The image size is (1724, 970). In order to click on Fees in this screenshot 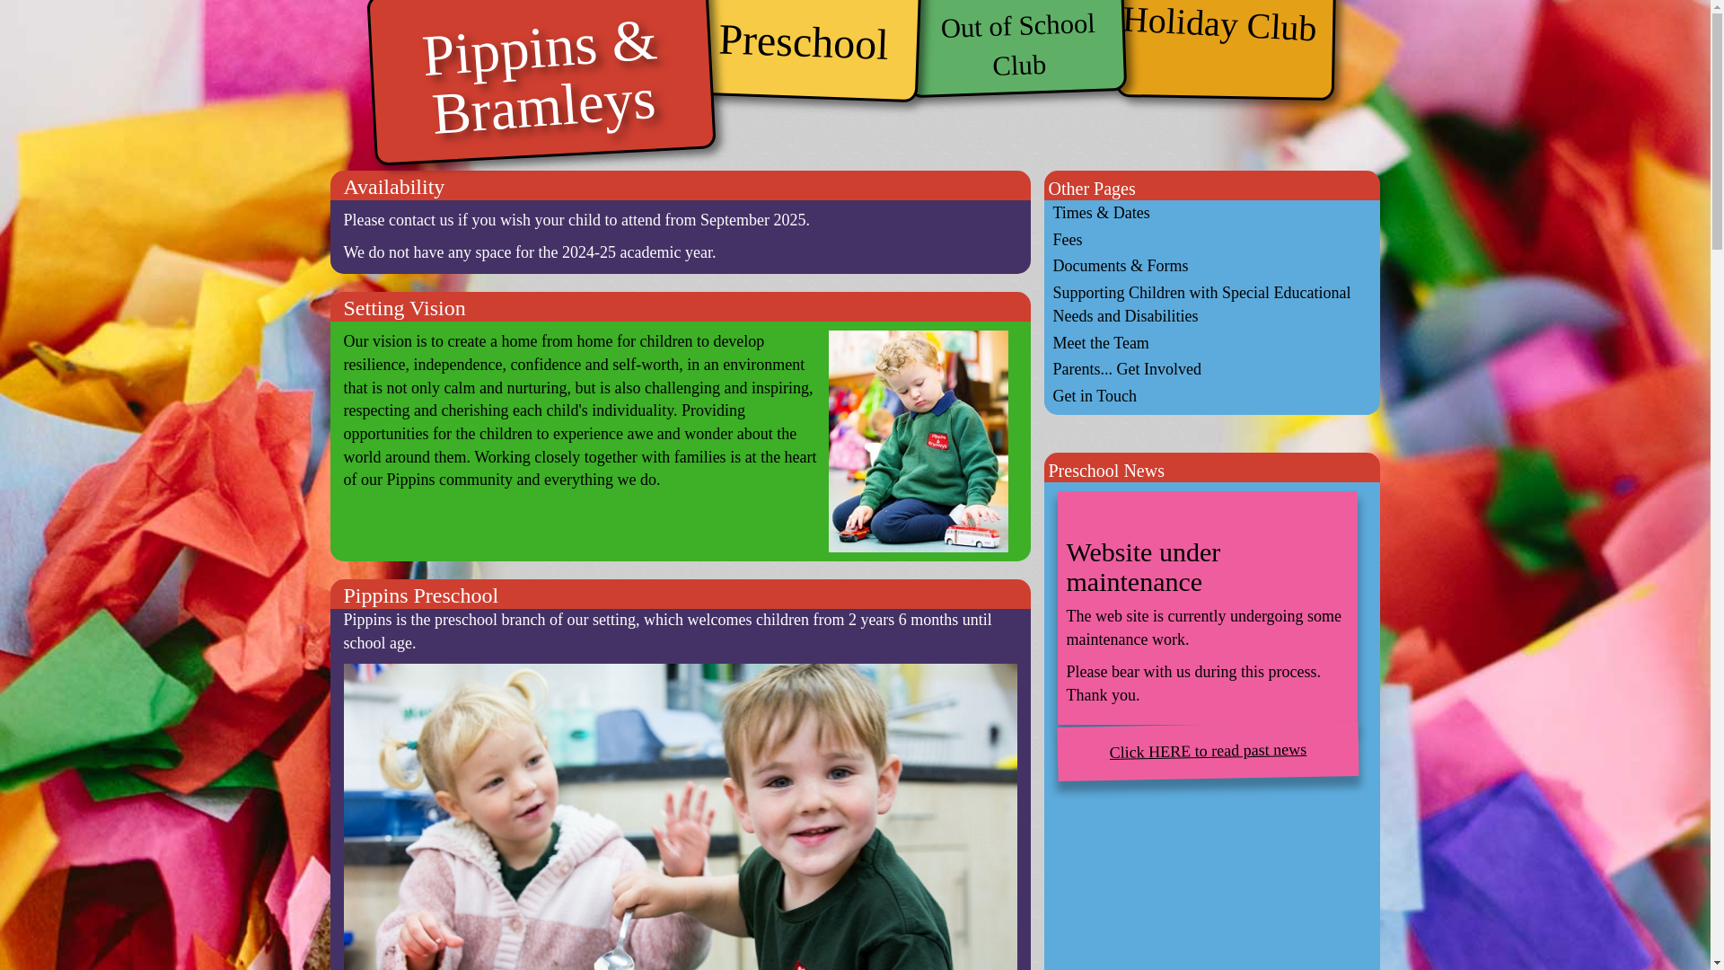, I will do `click(1209, 240)`.